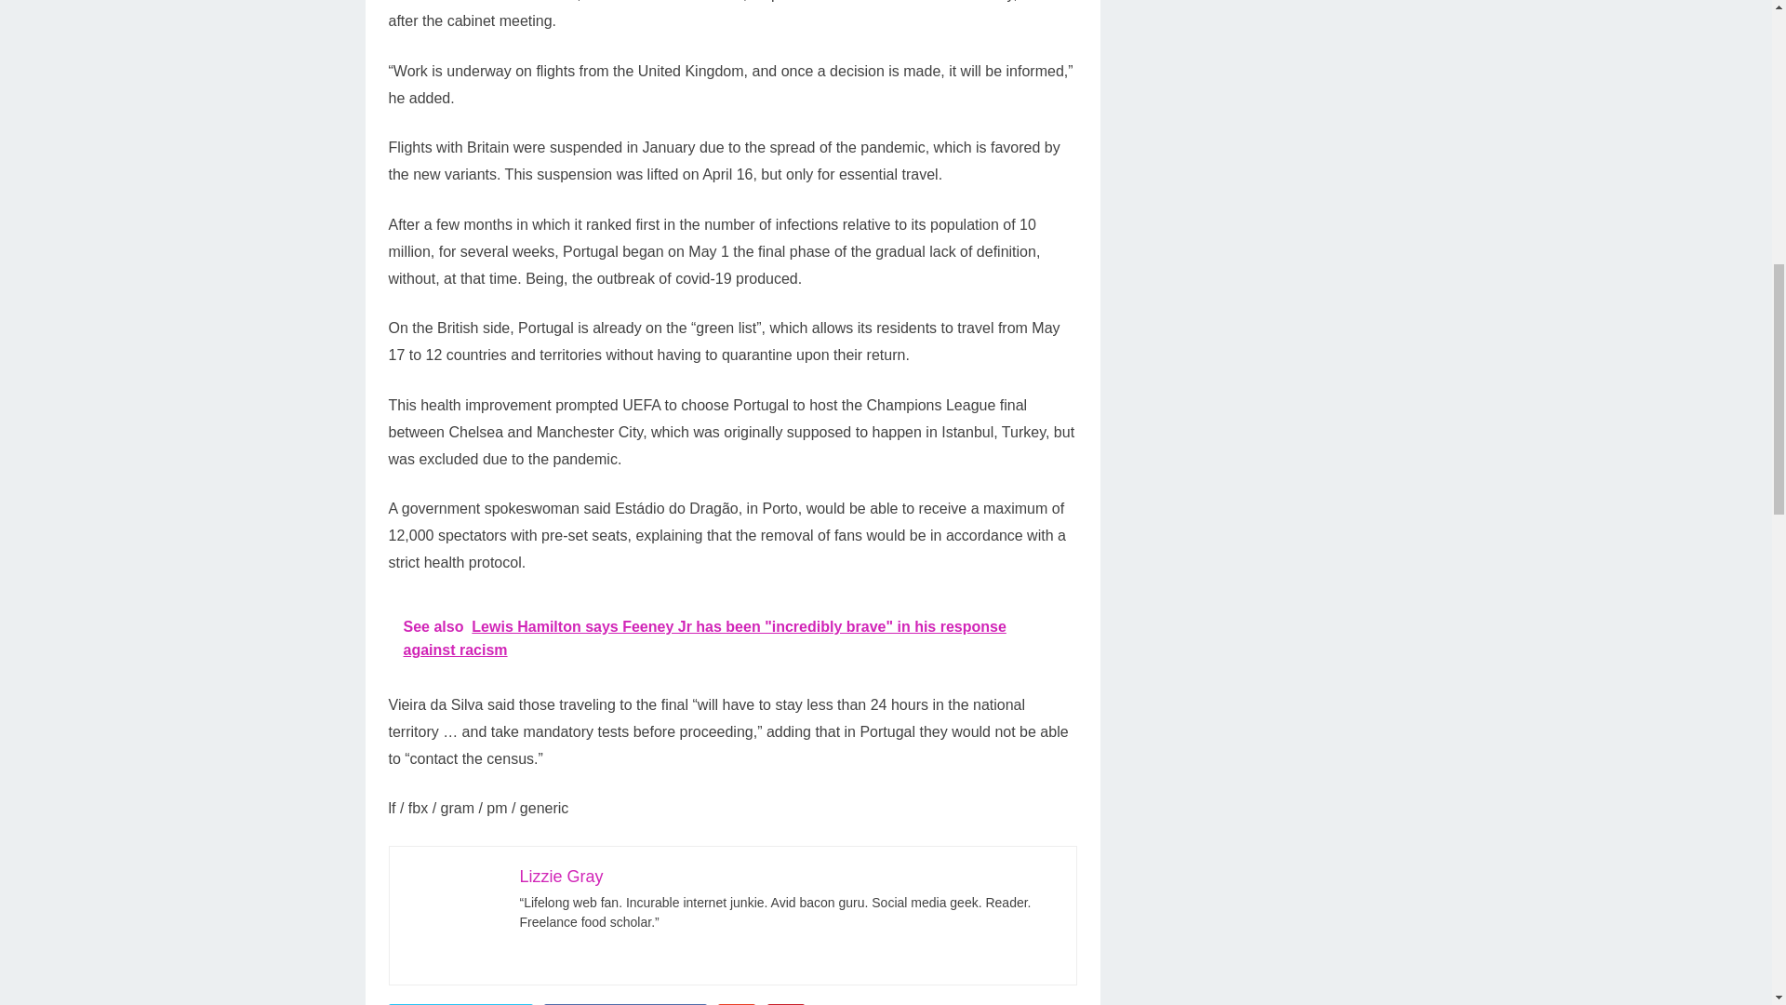 Image resolution: width=1786 pixels, height=1005 pixels. I want to click on Lizzie Gray, so click(561, 877).